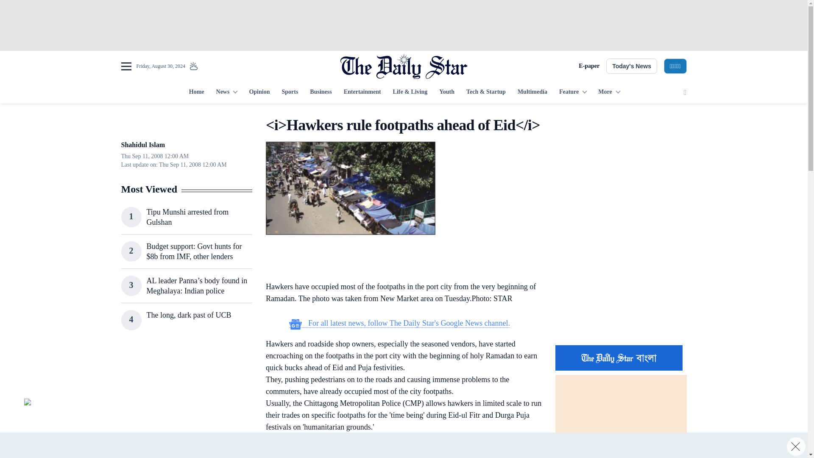 The height and width of the screenshot is (458, 814). Describe the element at coordinates (259, 92) in the screenshot. I see `Opinion` at that location.